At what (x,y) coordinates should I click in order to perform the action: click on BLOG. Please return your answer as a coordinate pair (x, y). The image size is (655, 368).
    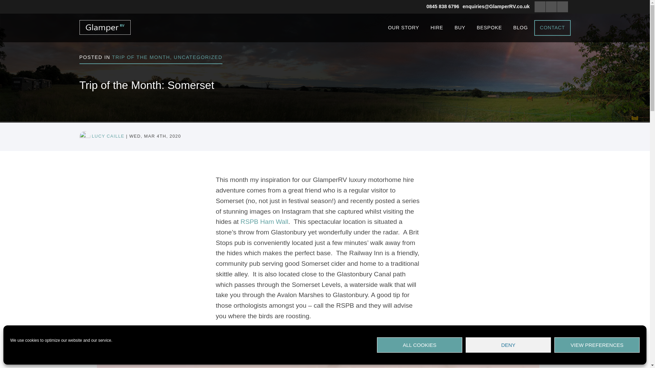
    Looking at the image, I should click on (521, 28).